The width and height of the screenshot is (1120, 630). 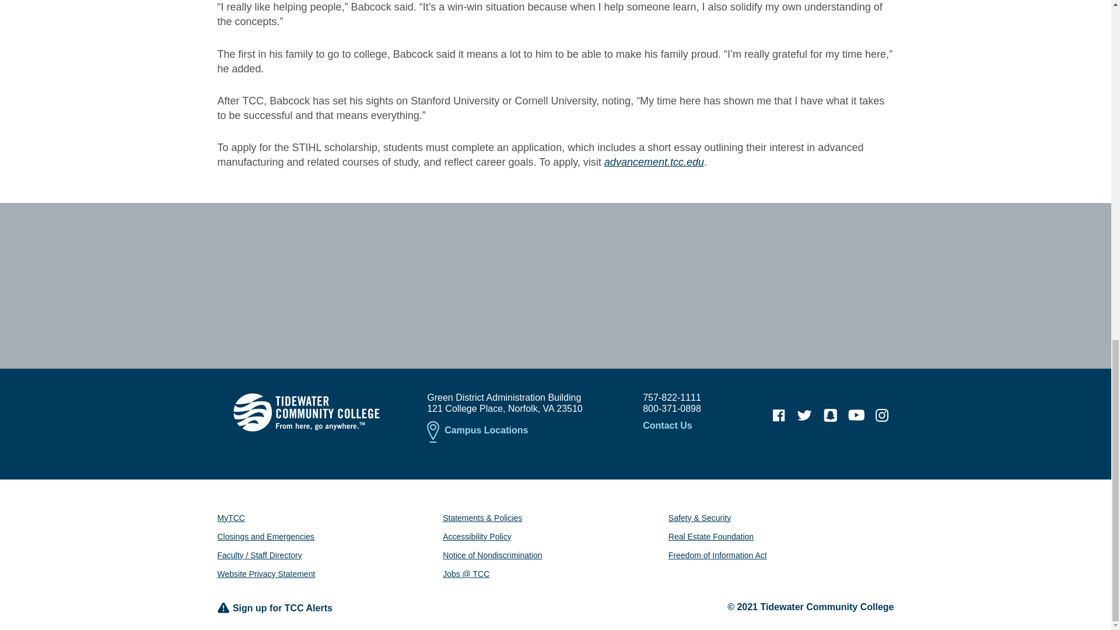 What do you see at coordinates (804, 415) in the screenshot?
I see `TCC on Twitter` at bounding box center [804, 415].